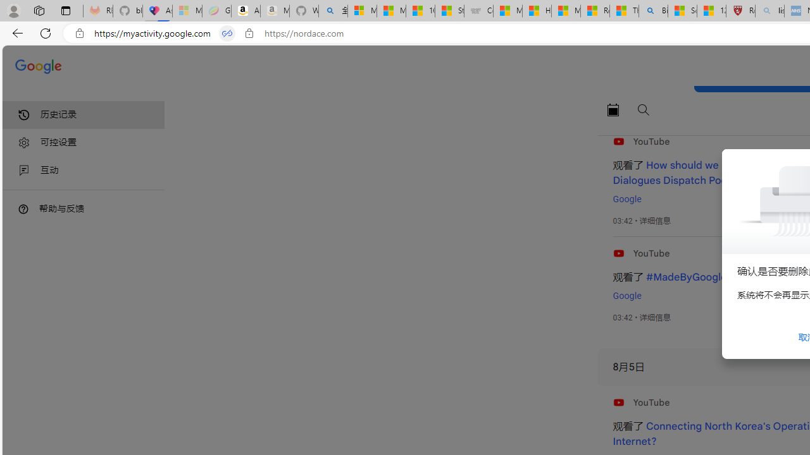 The height and width of the screenshot is (455, 810). Describe the element at coordinates (23, 209) in the screenshot. I see `Class: DTiKkd NMm5M` at that location.